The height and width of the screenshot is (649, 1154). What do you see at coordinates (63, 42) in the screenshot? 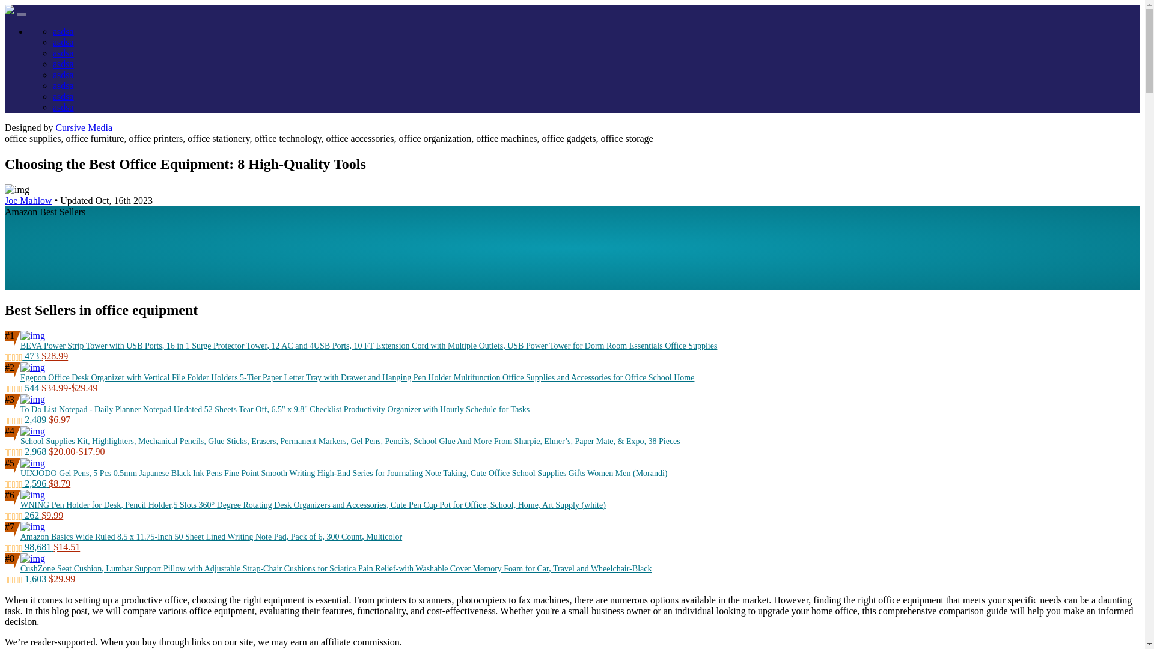
I see `asdsa` at bounding box center [63, 42].